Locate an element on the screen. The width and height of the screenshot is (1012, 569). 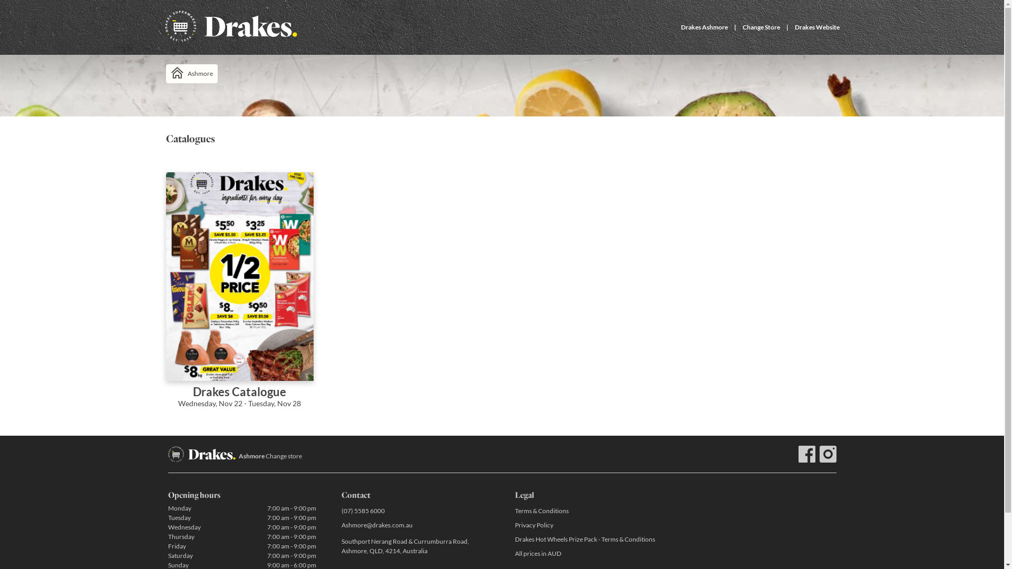
Drakes Website is located at coordinates (817, 27).